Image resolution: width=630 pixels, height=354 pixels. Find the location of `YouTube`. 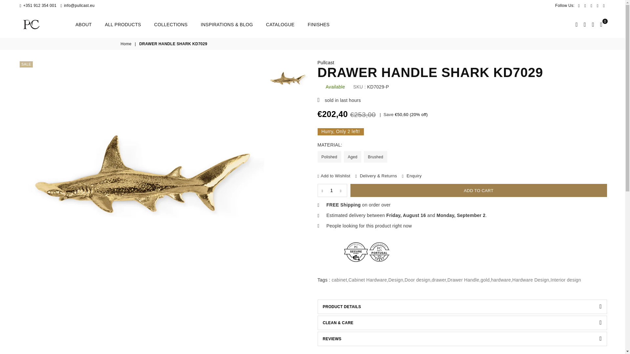

YouTube is located at coordinates (604, 5).